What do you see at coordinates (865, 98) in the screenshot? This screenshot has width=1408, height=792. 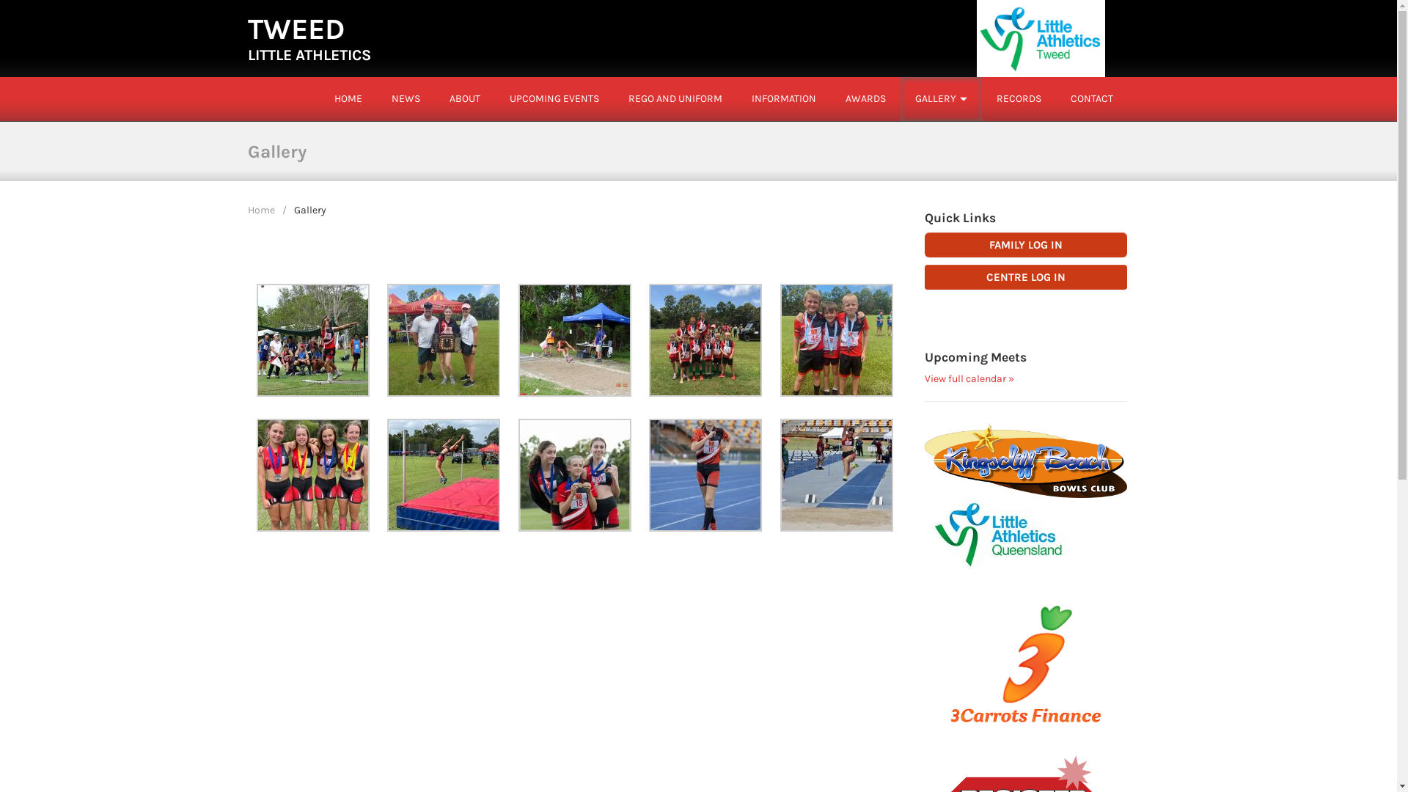 I see `AWARDS` at bounding box center [865, 98].